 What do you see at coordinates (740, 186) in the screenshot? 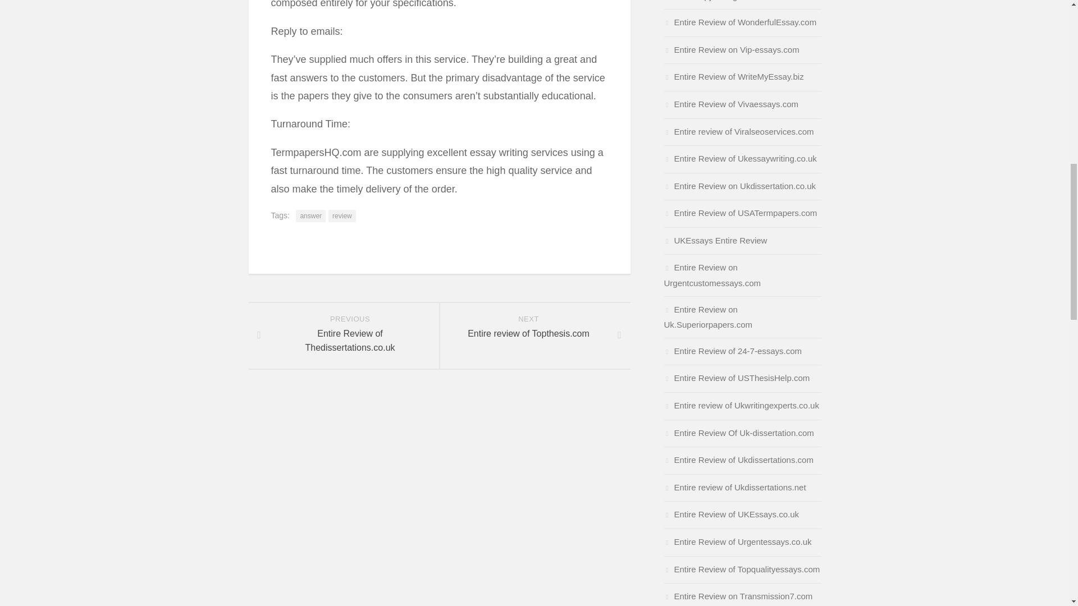
I see `Entire Review on Ukdissertation.co.uk` at bounding box center [740, 186].